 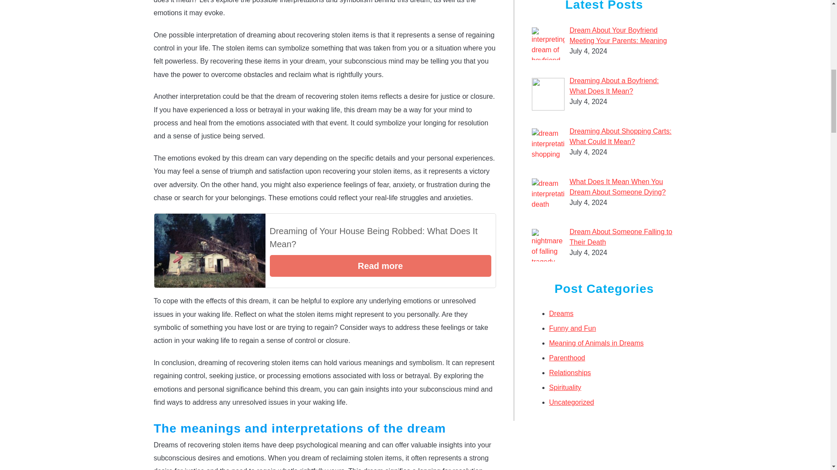 I want to click on Dreaming About a Boyfriend: What Does It Mean?, so click(x=615, y=86).